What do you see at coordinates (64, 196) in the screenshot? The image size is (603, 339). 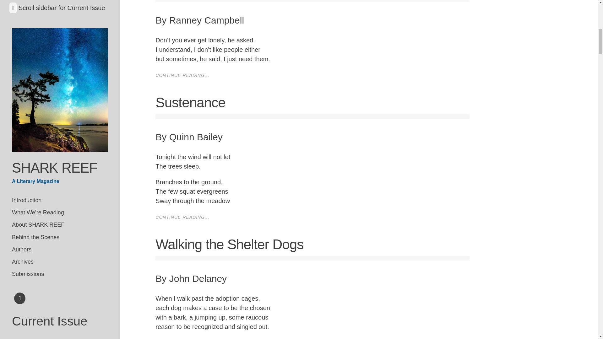 I see `Linda Conroy` at bounding box center [64, 196].